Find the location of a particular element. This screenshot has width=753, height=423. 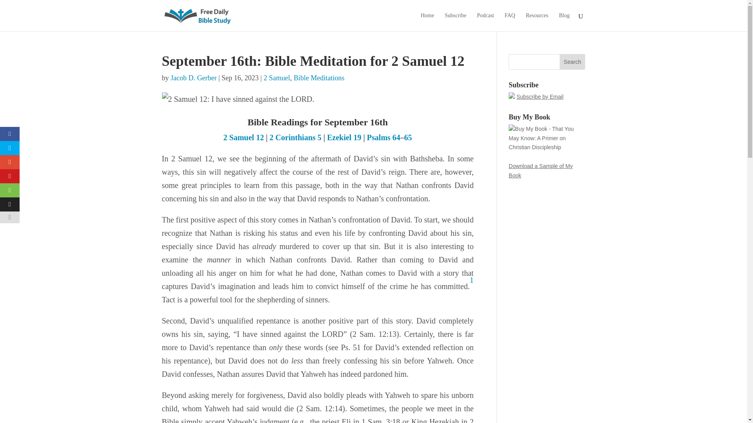

Jacob D. Gerber is located at coordinates (194, 78).